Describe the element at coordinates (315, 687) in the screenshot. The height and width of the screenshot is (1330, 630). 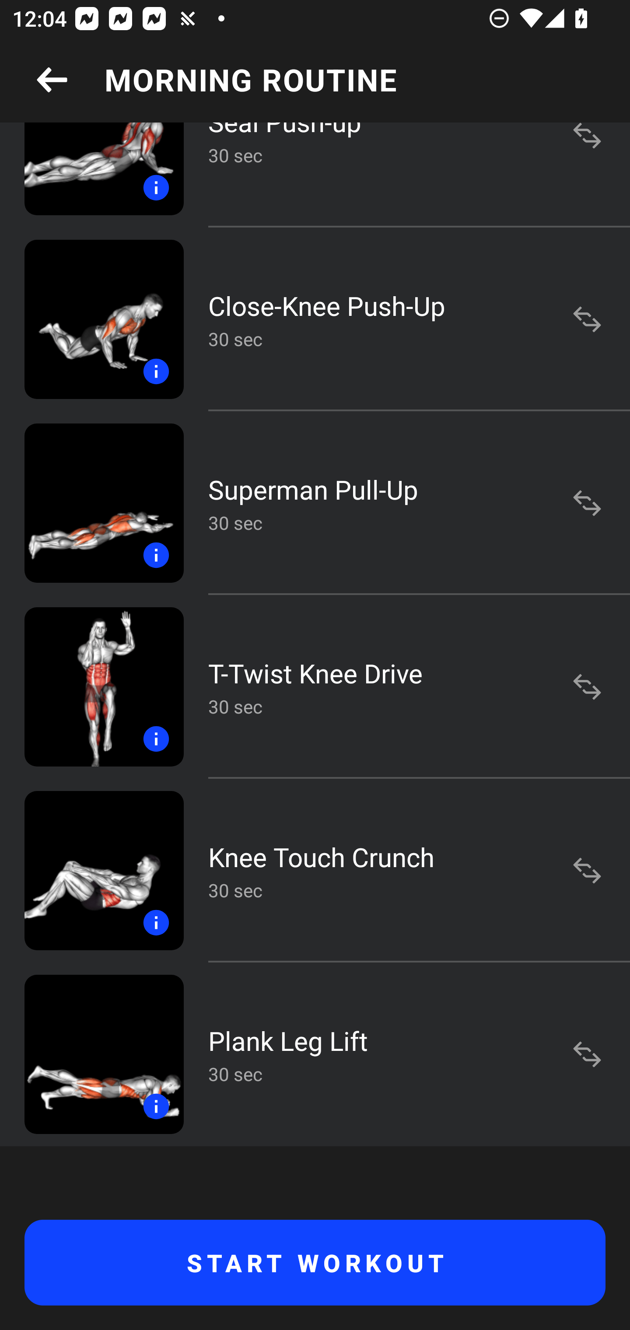
I see `T-Twist Knee Drive 30 sec` at that location.